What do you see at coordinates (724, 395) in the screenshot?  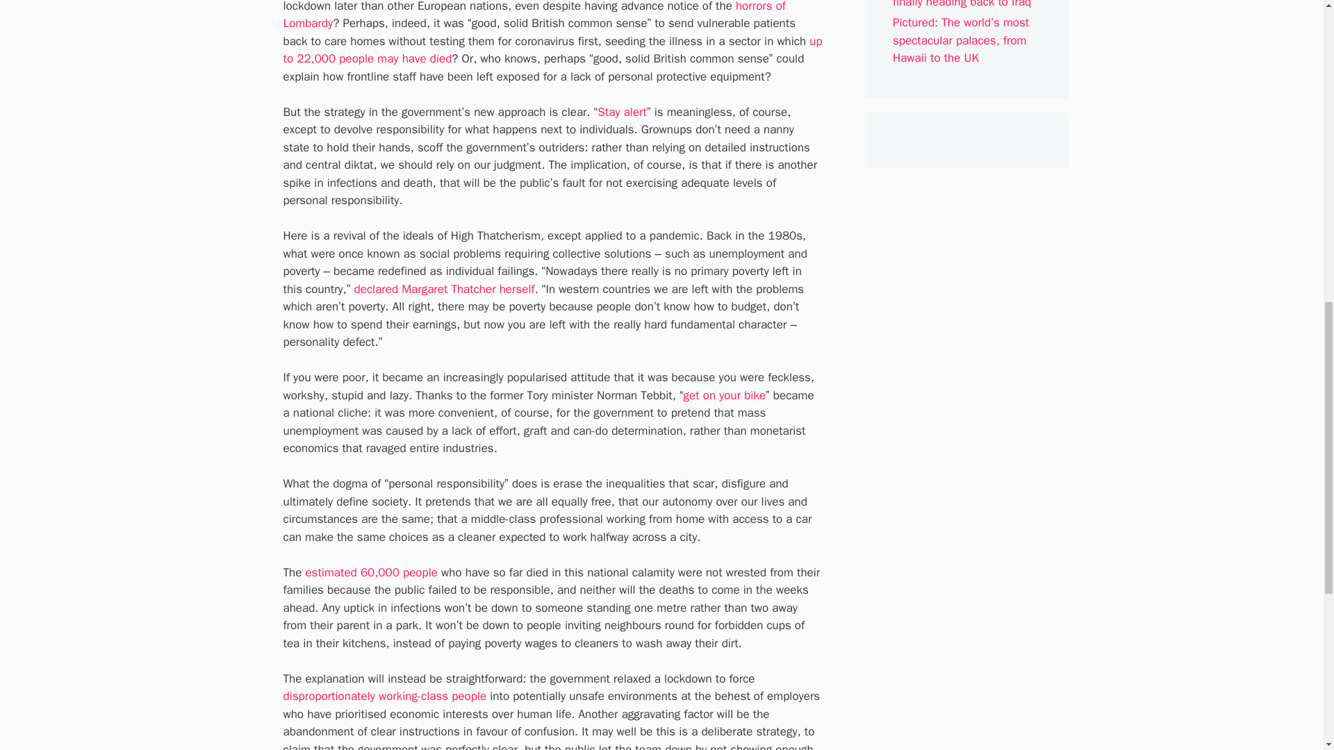 I see `get on your bike` at bounding box center [724, 395].